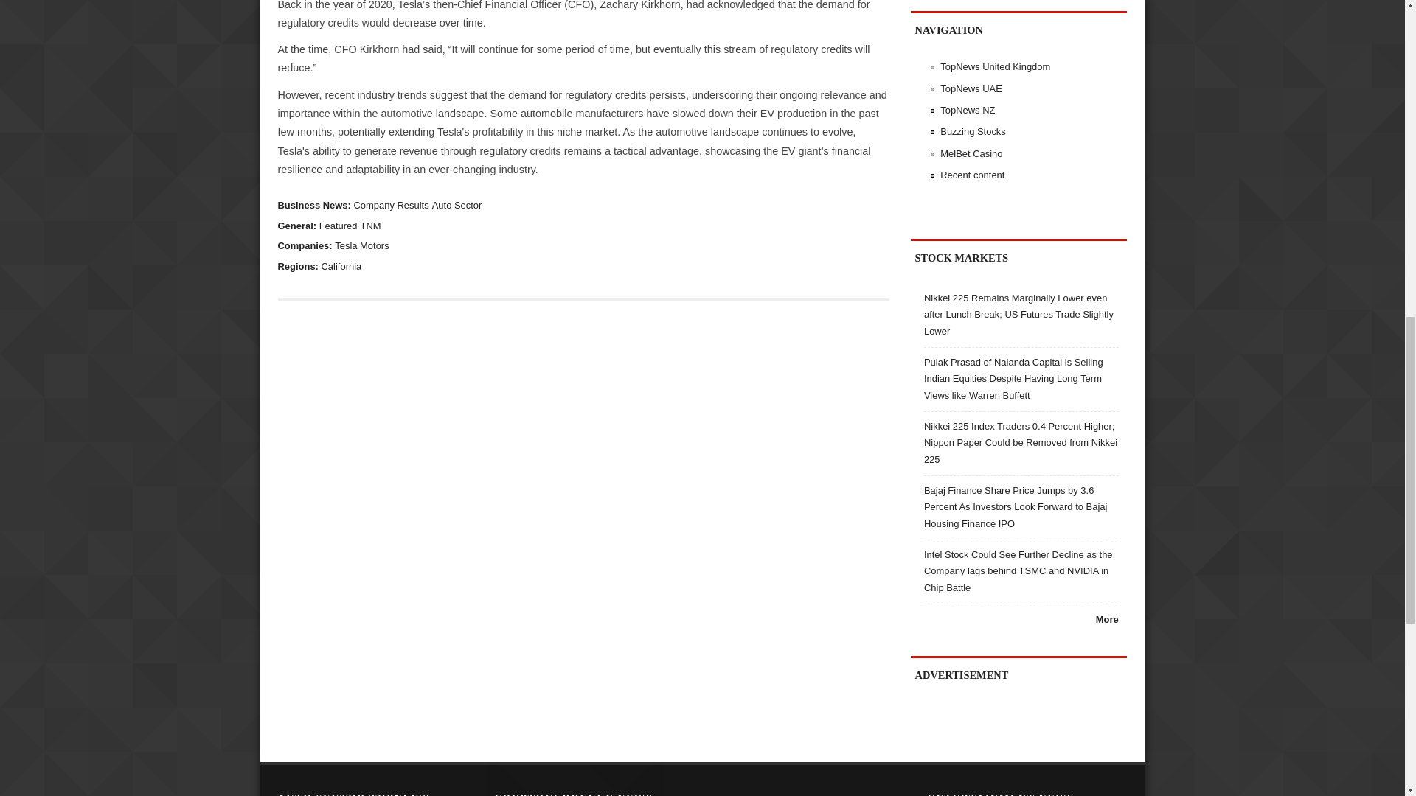  Describe the element at coordinates (339, 226) in the screenshot. I see `Featured` at that location.